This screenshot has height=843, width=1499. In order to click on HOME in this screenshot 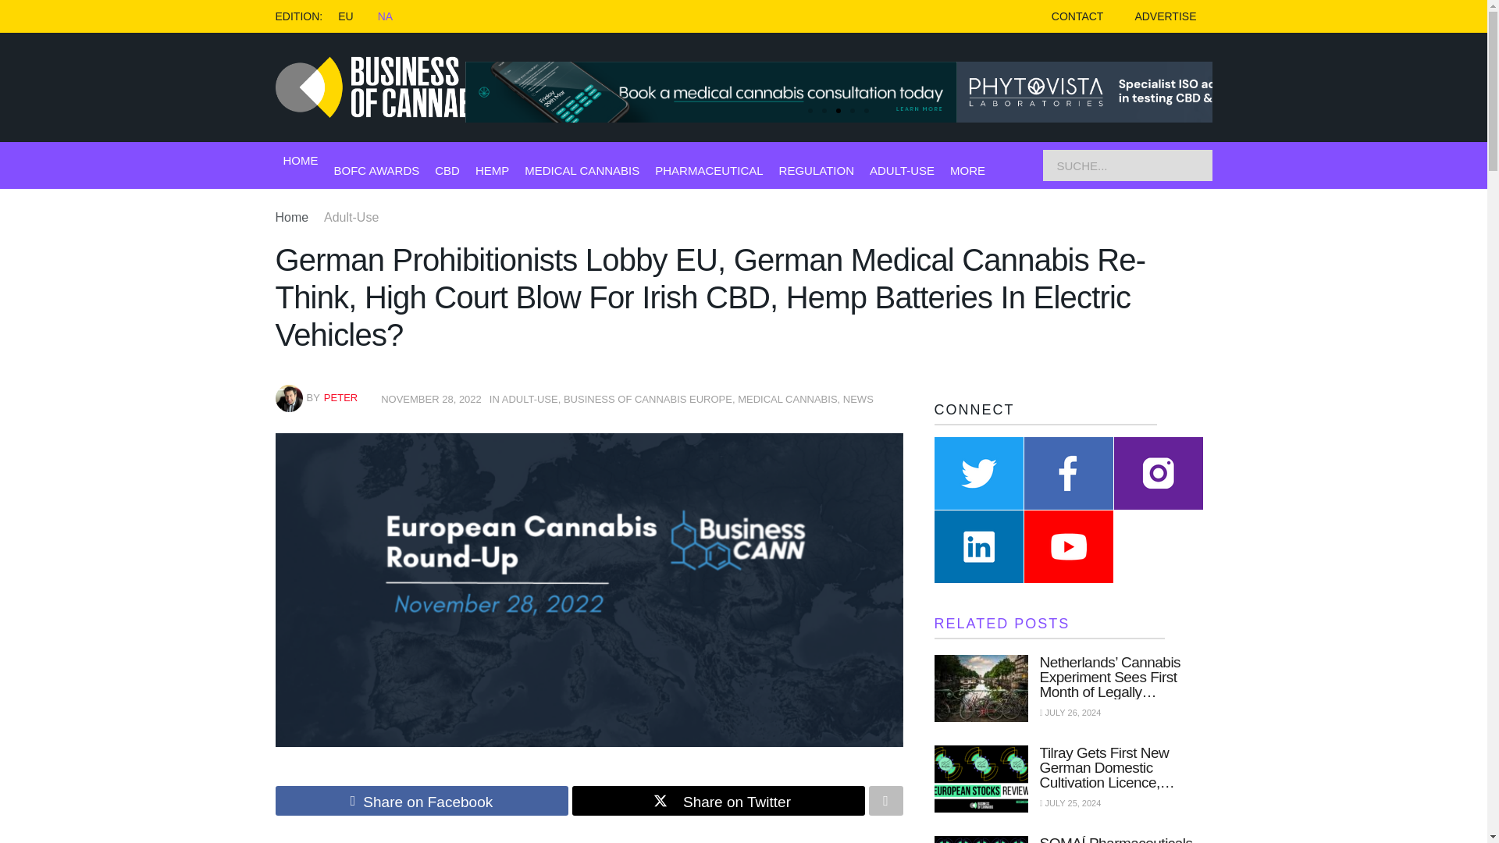, I will do `click(300, 161)`.